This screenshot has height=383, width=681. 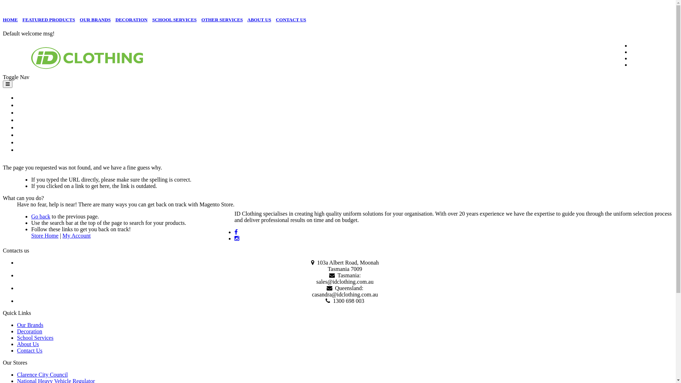 What do you see at coordinates (175, 20) in the screenshot?
I see `SCHOOL SERVICES` at bounding box center [175, 20].